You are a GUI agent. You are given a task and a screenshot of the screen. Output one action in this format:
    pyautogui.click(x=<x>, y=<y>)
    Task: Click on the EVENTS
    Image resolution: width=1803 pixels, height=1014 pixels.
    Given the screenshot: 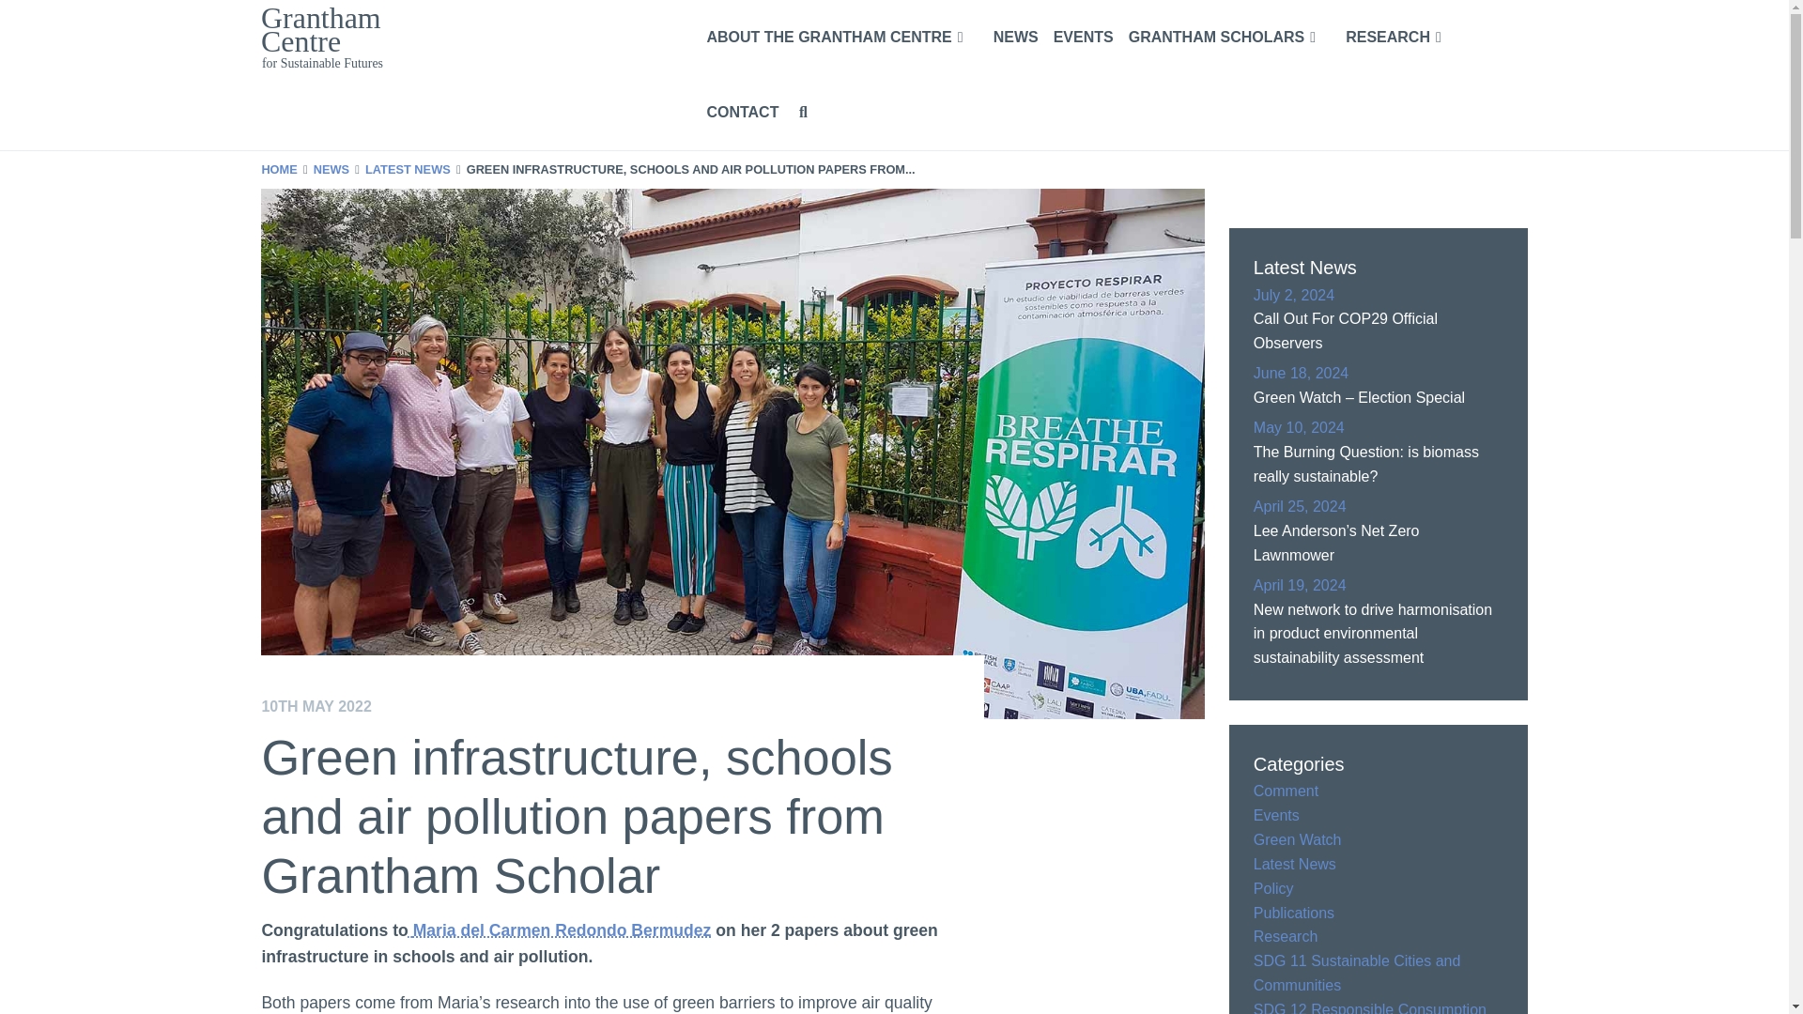 What is the action you would take?
    pyautogui.click(x=1076, y=38)
    